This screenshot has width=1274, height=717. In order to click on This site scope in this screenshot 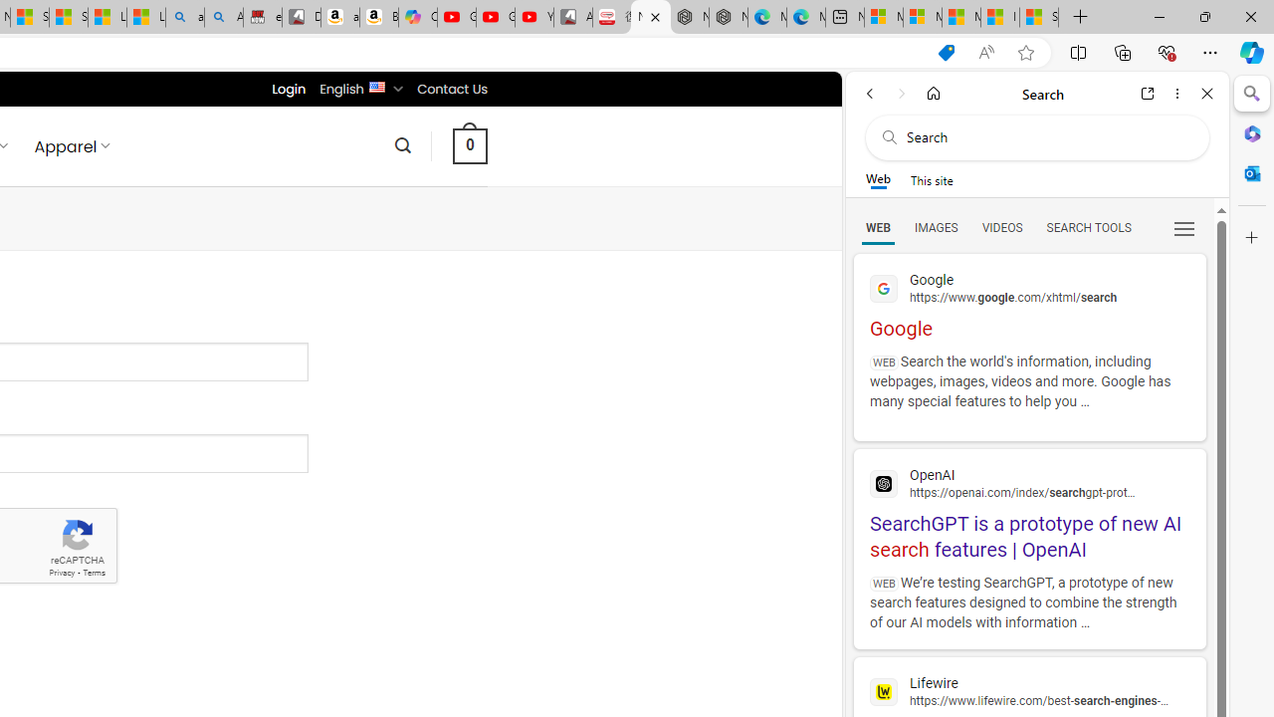, I will do `click(932, 179)`.